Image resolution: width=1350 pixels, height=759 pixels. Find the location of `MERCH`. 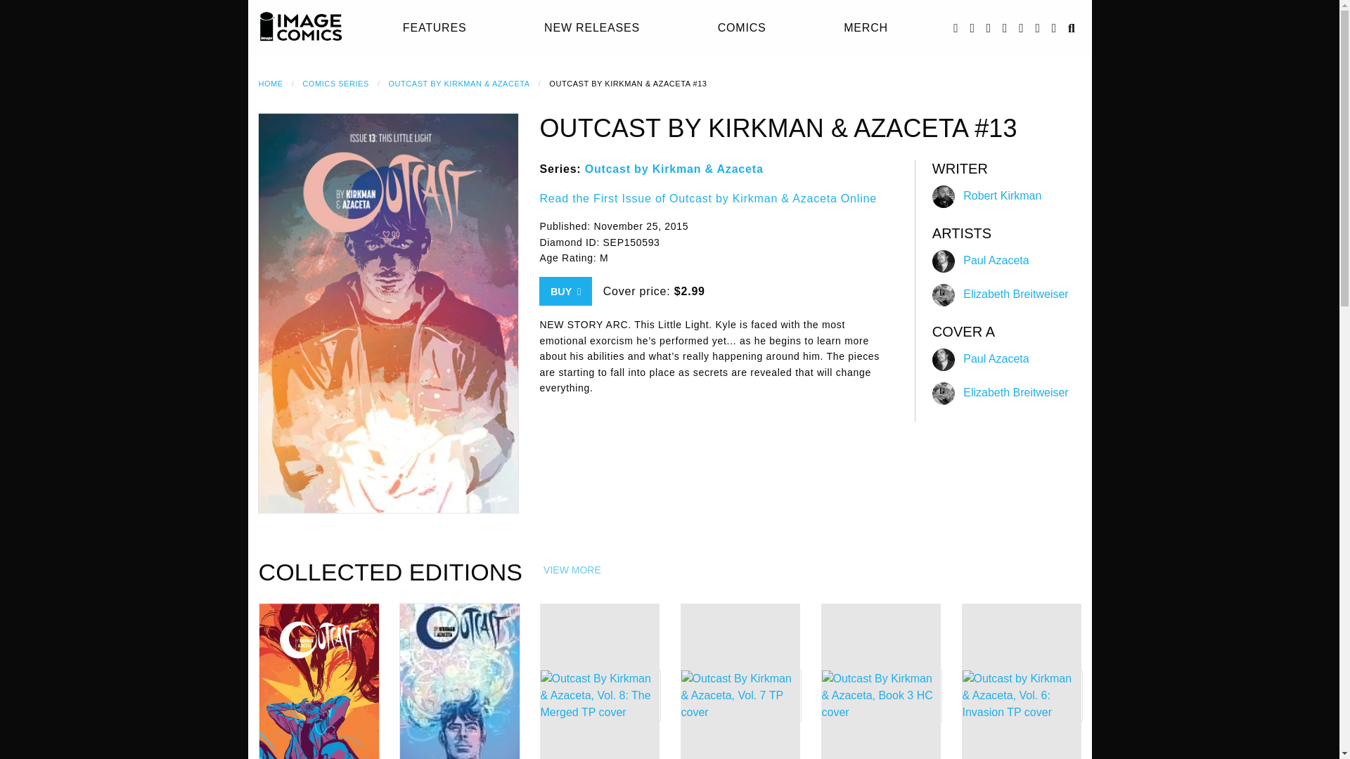

MERCH is located at coordinates (866, 28).